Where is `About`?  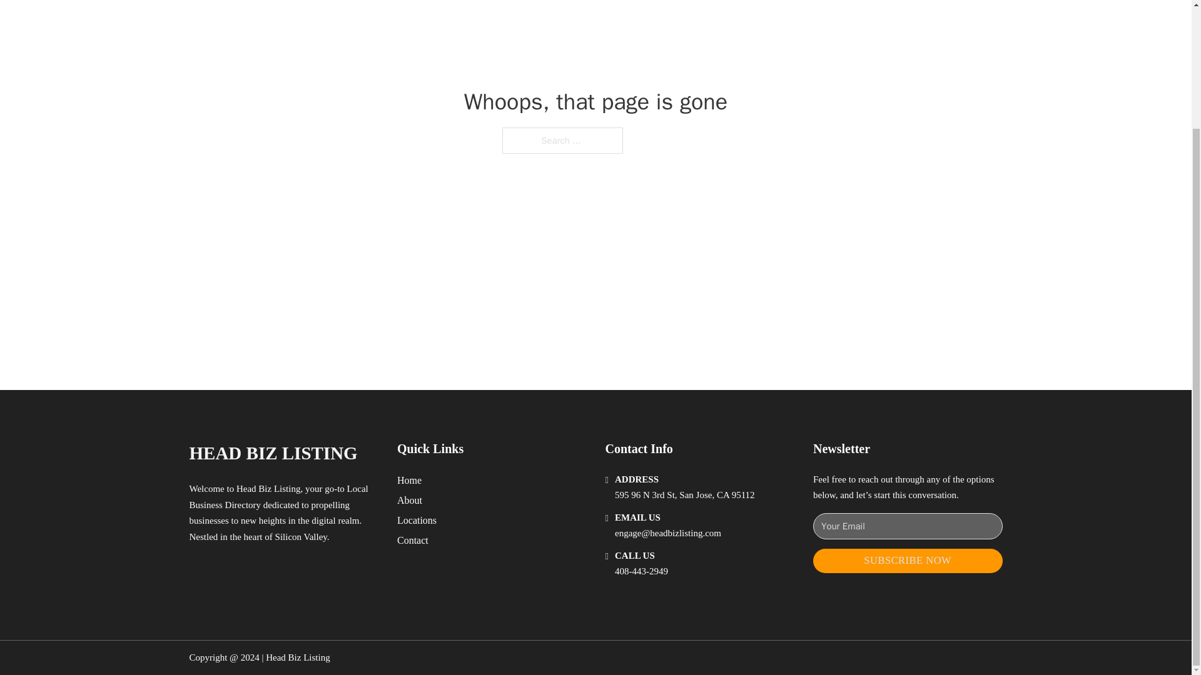 About is located at coordinates (410, 500).